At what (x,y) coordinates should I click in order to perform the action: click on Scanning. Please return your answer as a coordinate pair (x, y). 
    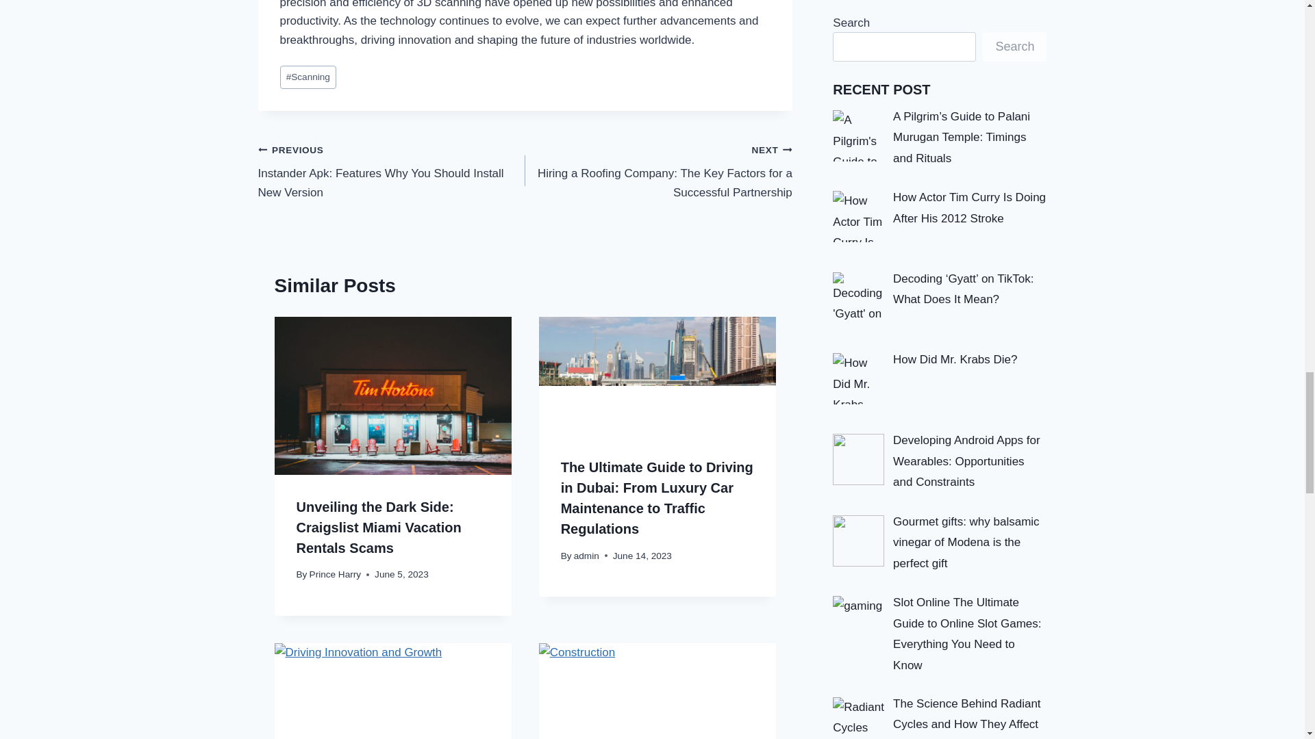
    Looking at the image, I should click on (308, 77).